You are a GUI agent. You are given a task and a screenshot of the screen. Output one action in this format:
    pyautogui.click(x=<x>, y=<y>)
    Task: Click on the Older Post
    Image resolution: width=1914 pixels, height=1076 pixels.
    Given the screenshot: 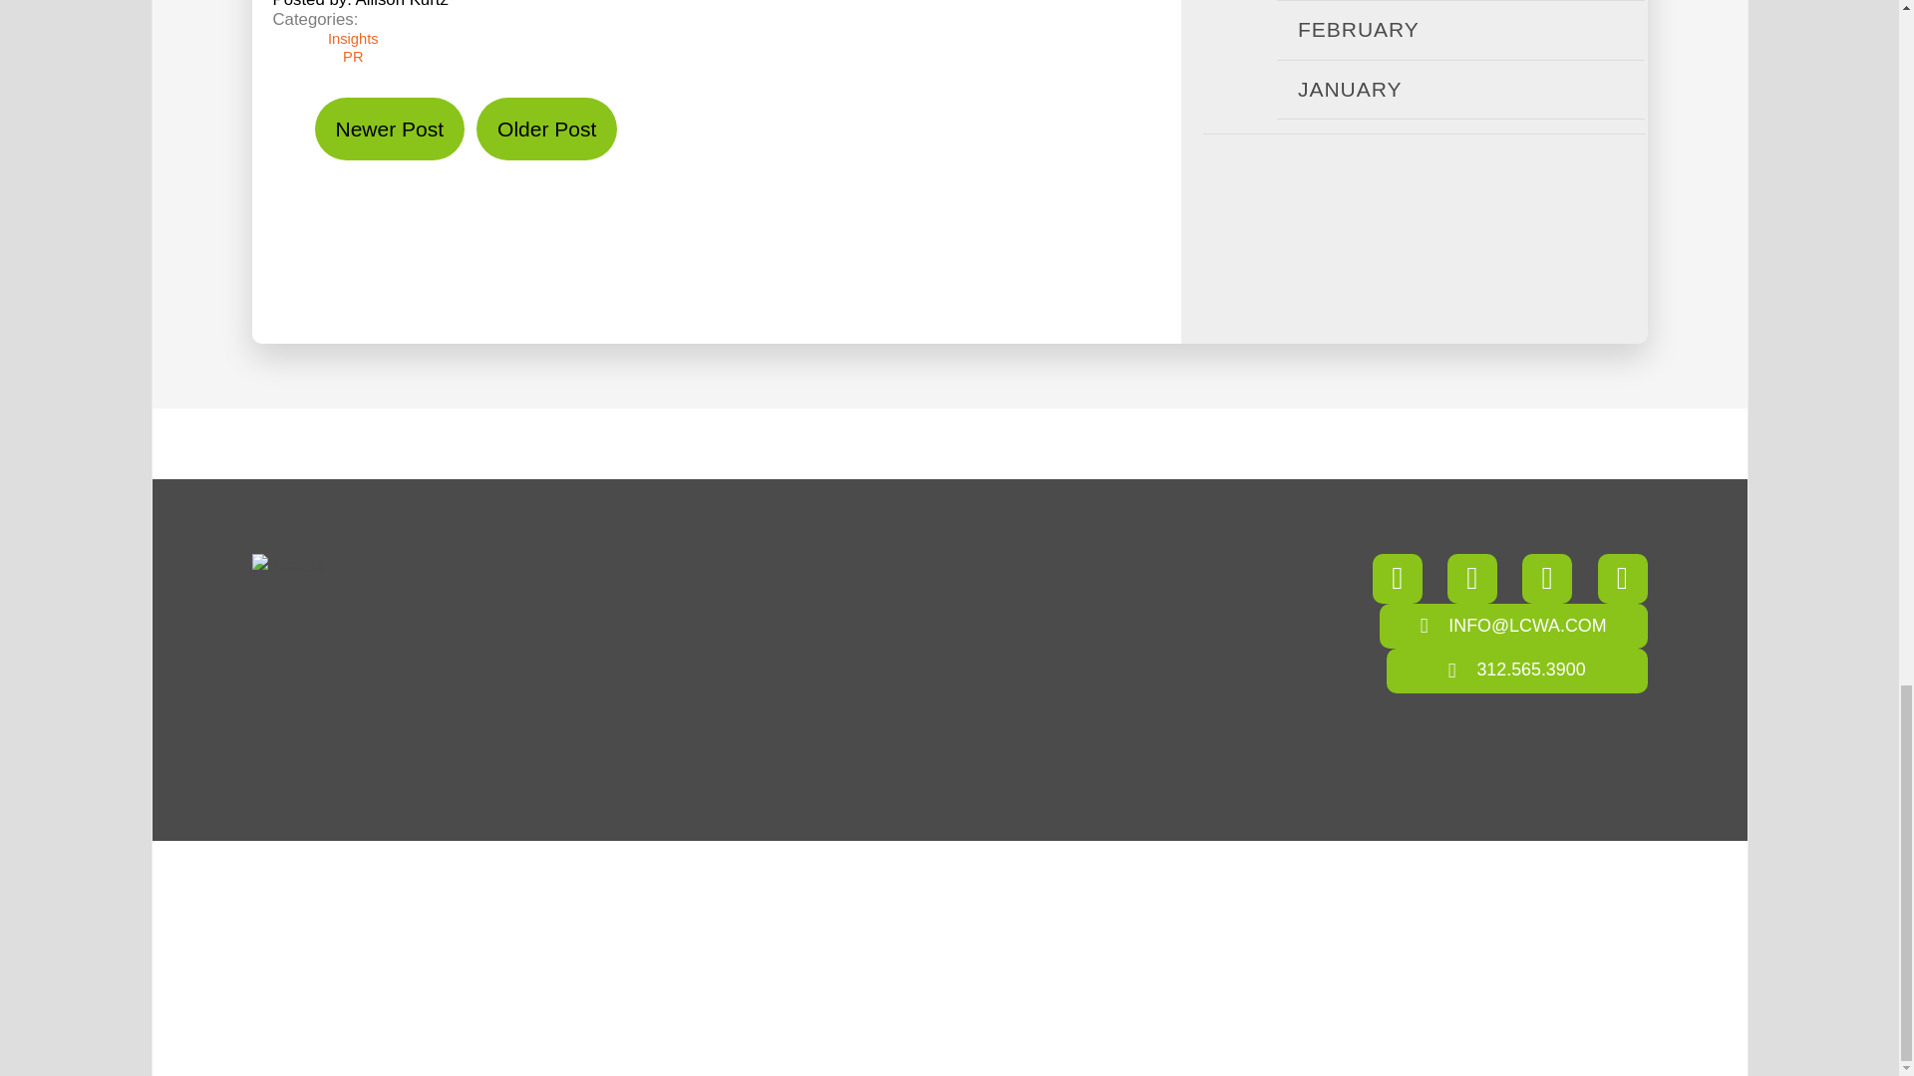 What is the action you would take?
    pyautogui.click(x=546, y=129)
    